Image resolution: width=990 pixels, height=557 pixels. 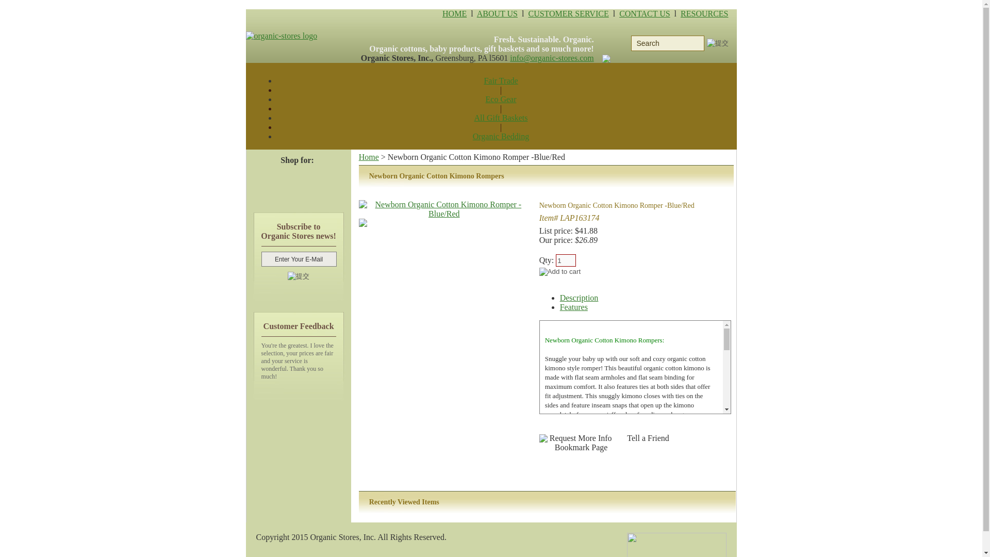 I want to click on ABOUT US, so click(x=497, y=13).